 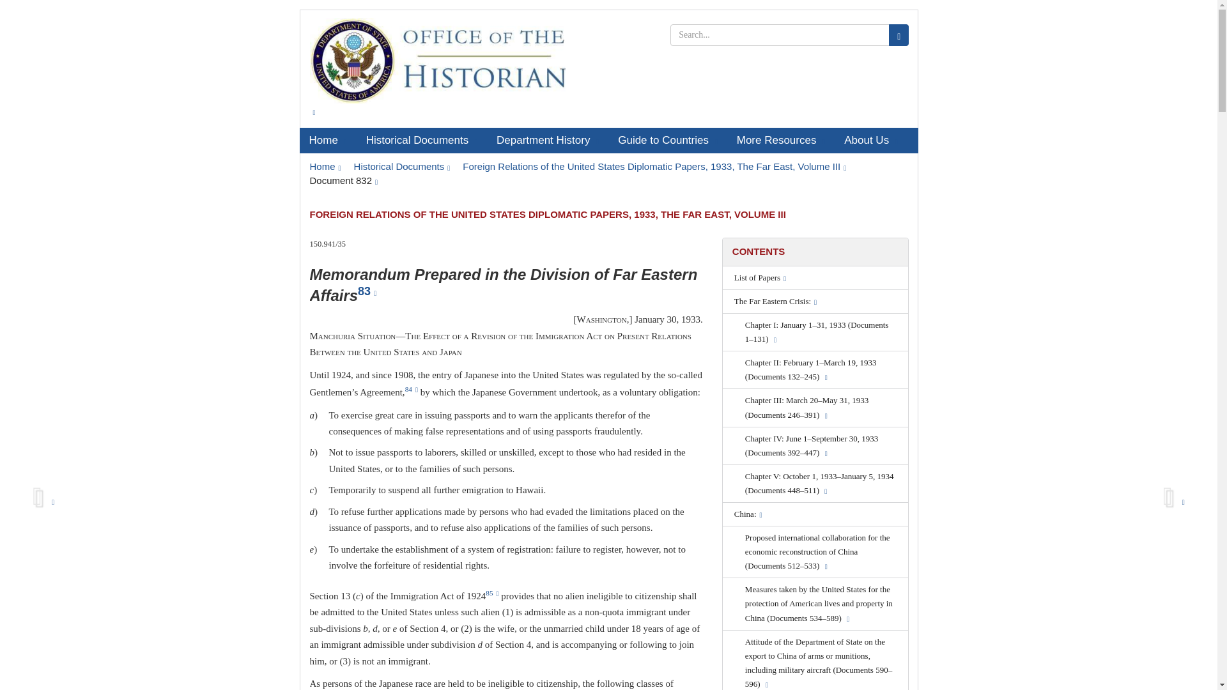 What do you see at coordinates (325, 166) in the screenshot?
I see `Home` at bounding box center [325, 166].